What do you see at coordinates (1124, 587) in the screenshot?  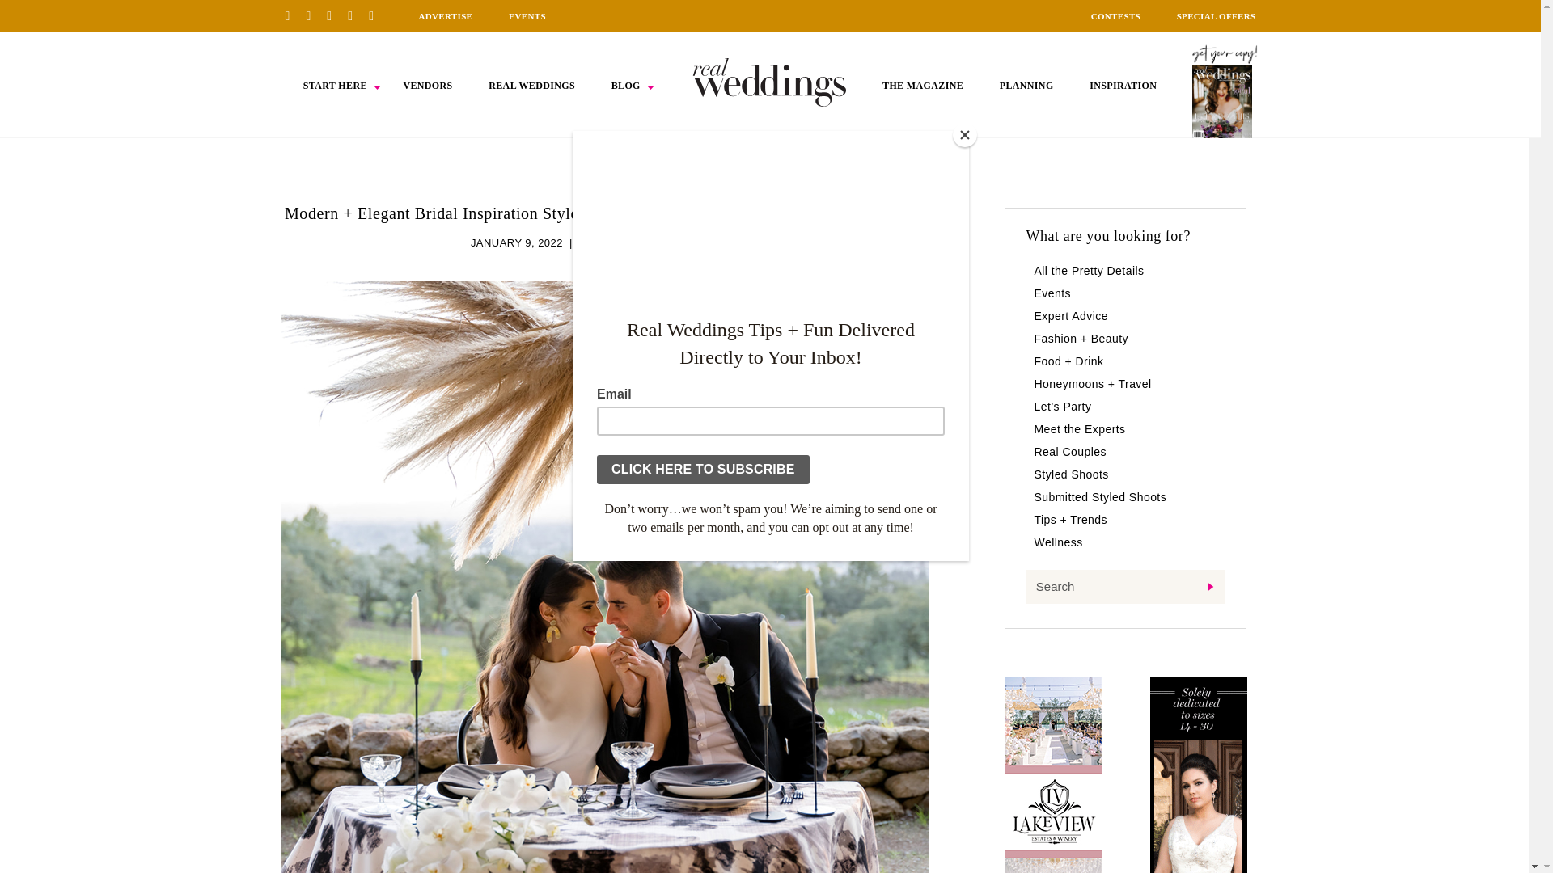 I see `Search` at bounding box center [1124, 587].